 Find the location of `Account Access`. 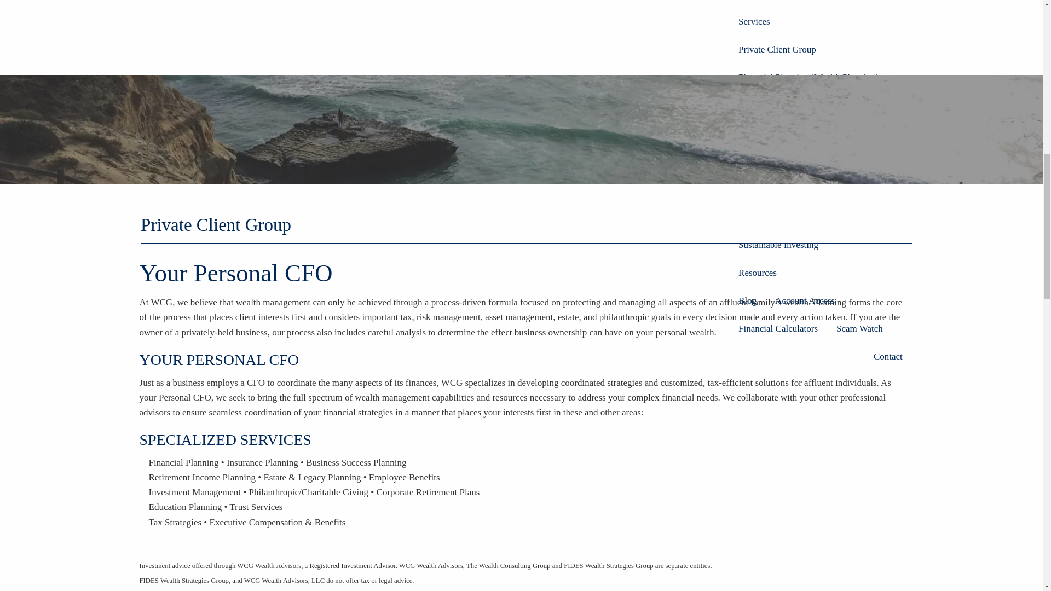

Account Access is located at coordinates (805, 300).